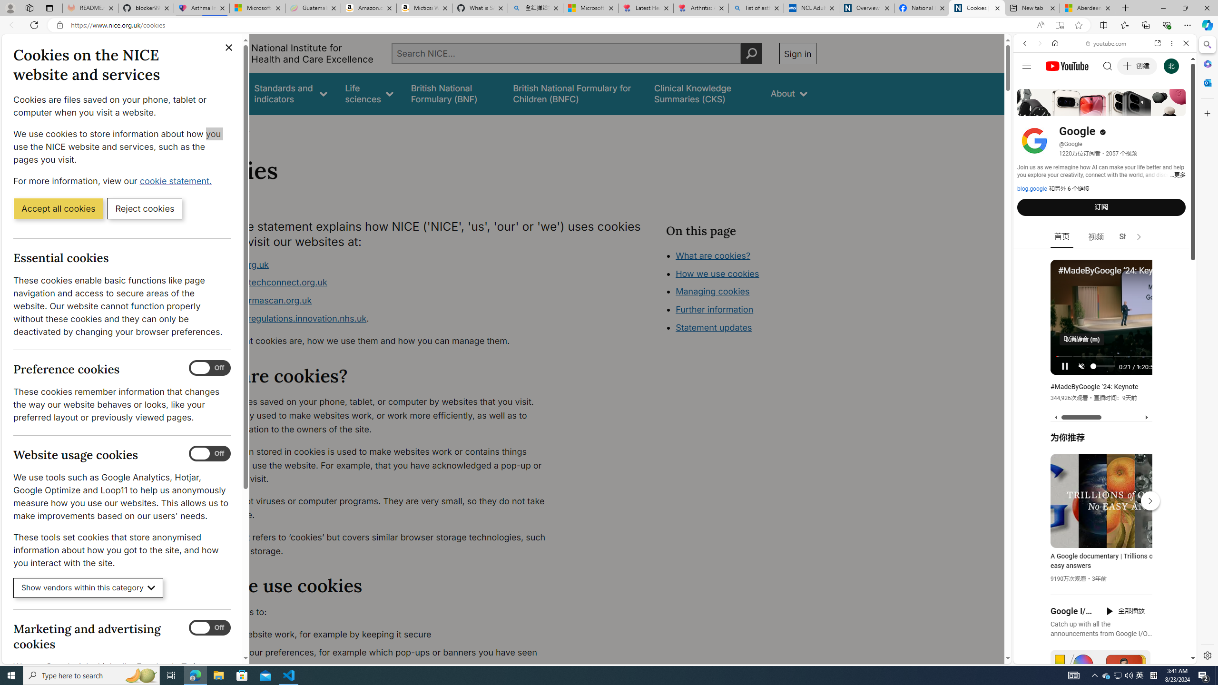 This screenshot has width=1218, height=685. I want to click on Class: in-page-nav__list, so click(740, 293).